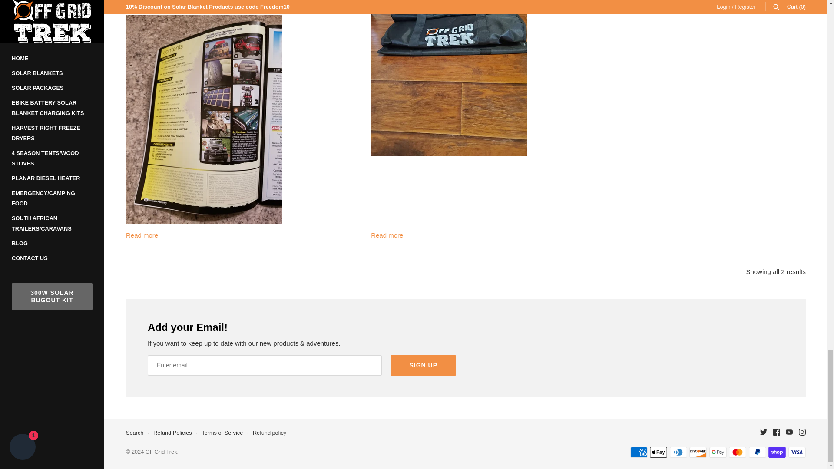 This screenshot has height=469, width=834. Describe the element at coordinates (718, 452) in the screenshot. I see `Google Pay` at that location.